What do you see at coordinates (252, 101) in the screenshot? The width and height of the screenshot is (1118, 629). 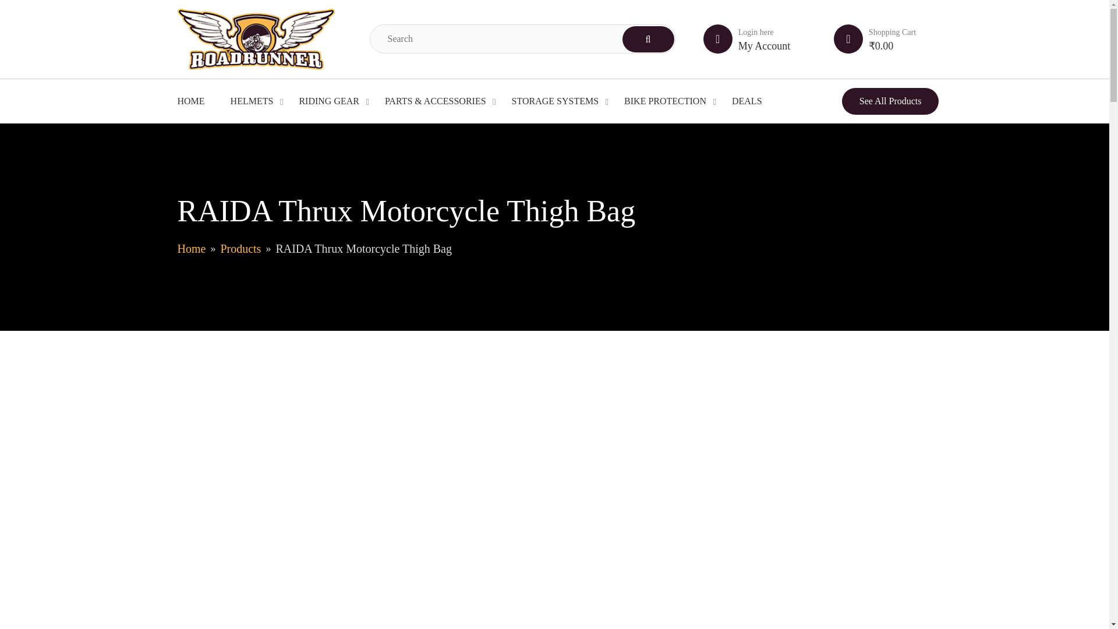 I see `HELMETS` at bounding box center [252, 101].